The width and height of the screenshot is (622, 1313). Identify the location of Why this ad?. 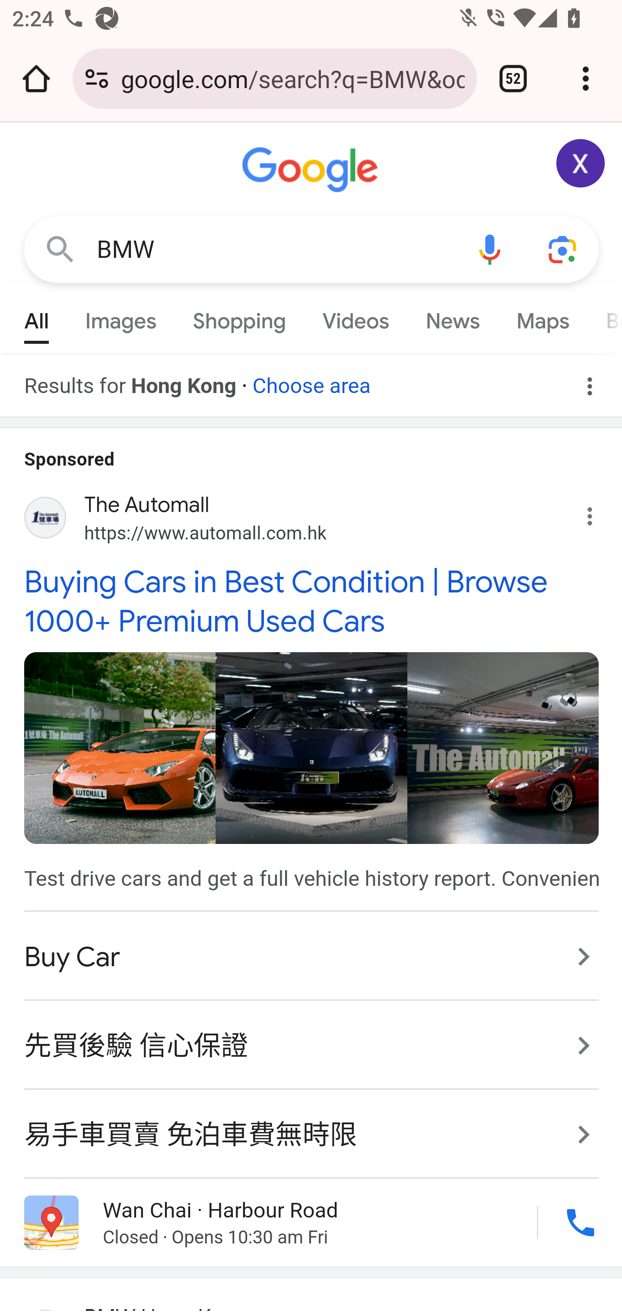
(598, 512).